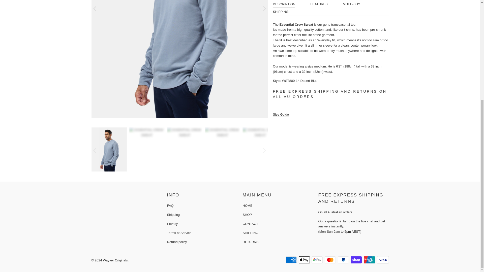  What do you see at coordinates (356, 260) in the screenshot?
I see `Shop Pay` at bounding box center [356, 260].